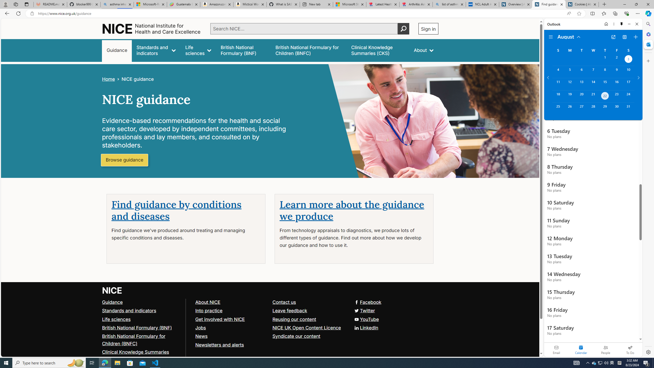 The image size is (654, 368). I want to click on Browse guidance, so click(125, 160).